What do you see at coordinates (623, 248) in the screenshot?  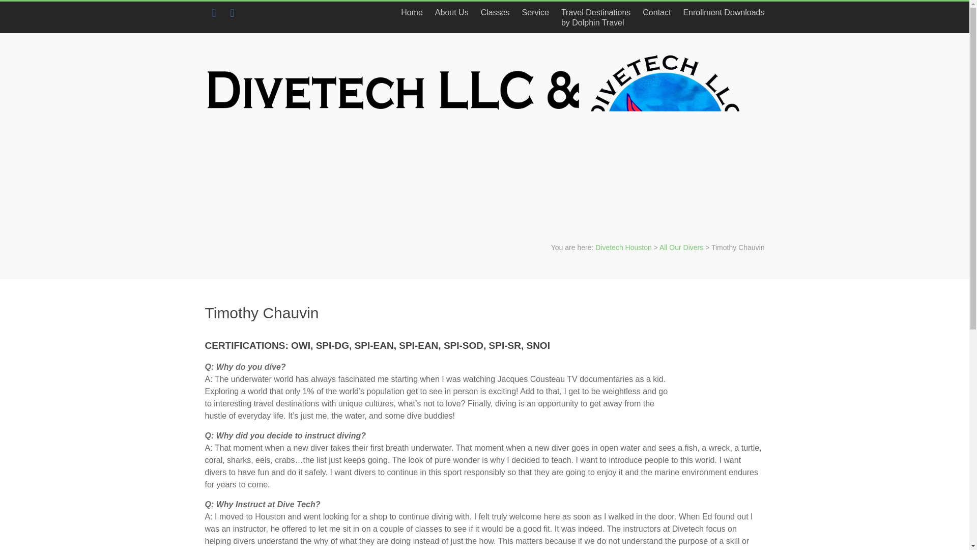 I see `Classes` at bounding box center [623, 248].